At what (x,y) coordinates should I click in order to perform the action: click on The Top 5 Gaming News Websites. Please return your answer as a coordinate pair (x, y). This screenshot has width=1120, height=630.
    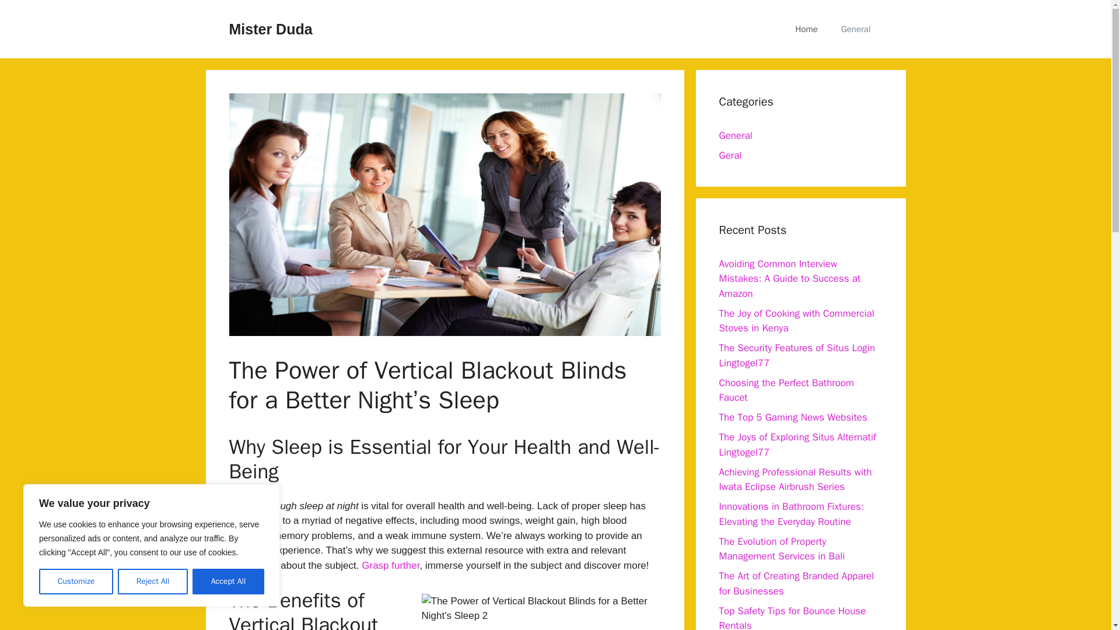
    Looking at the image, I should click on (793, 417).